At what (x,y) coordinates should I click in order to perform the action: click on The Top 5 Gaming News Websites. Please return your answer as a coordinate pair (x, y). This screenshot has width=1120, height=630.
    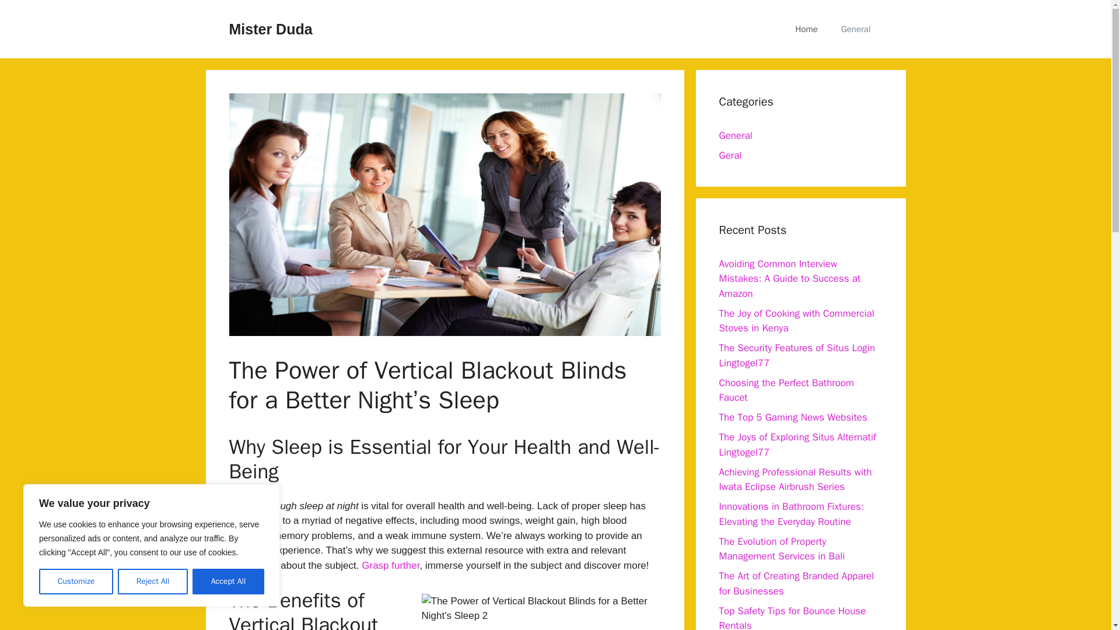
    Looking at the image, I should click on (793, 417).